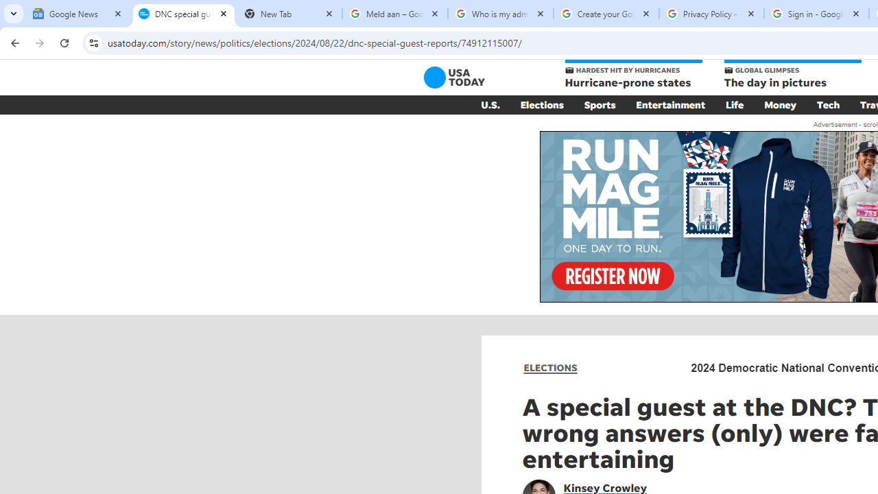 The image size is (878, 494). Describe the element at coordinates (454, 77) in the screenshot. I see `USA TODAY` at that location.